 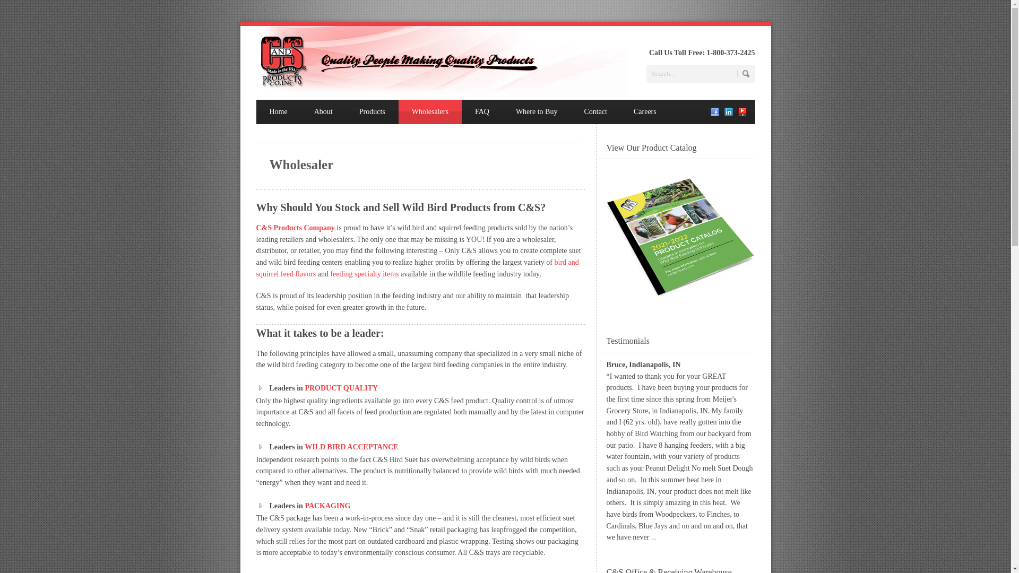 What do you see at coordinates (536, 111) in the screenshot?
I see `Where to Buy` at bounding box center [536, 111].